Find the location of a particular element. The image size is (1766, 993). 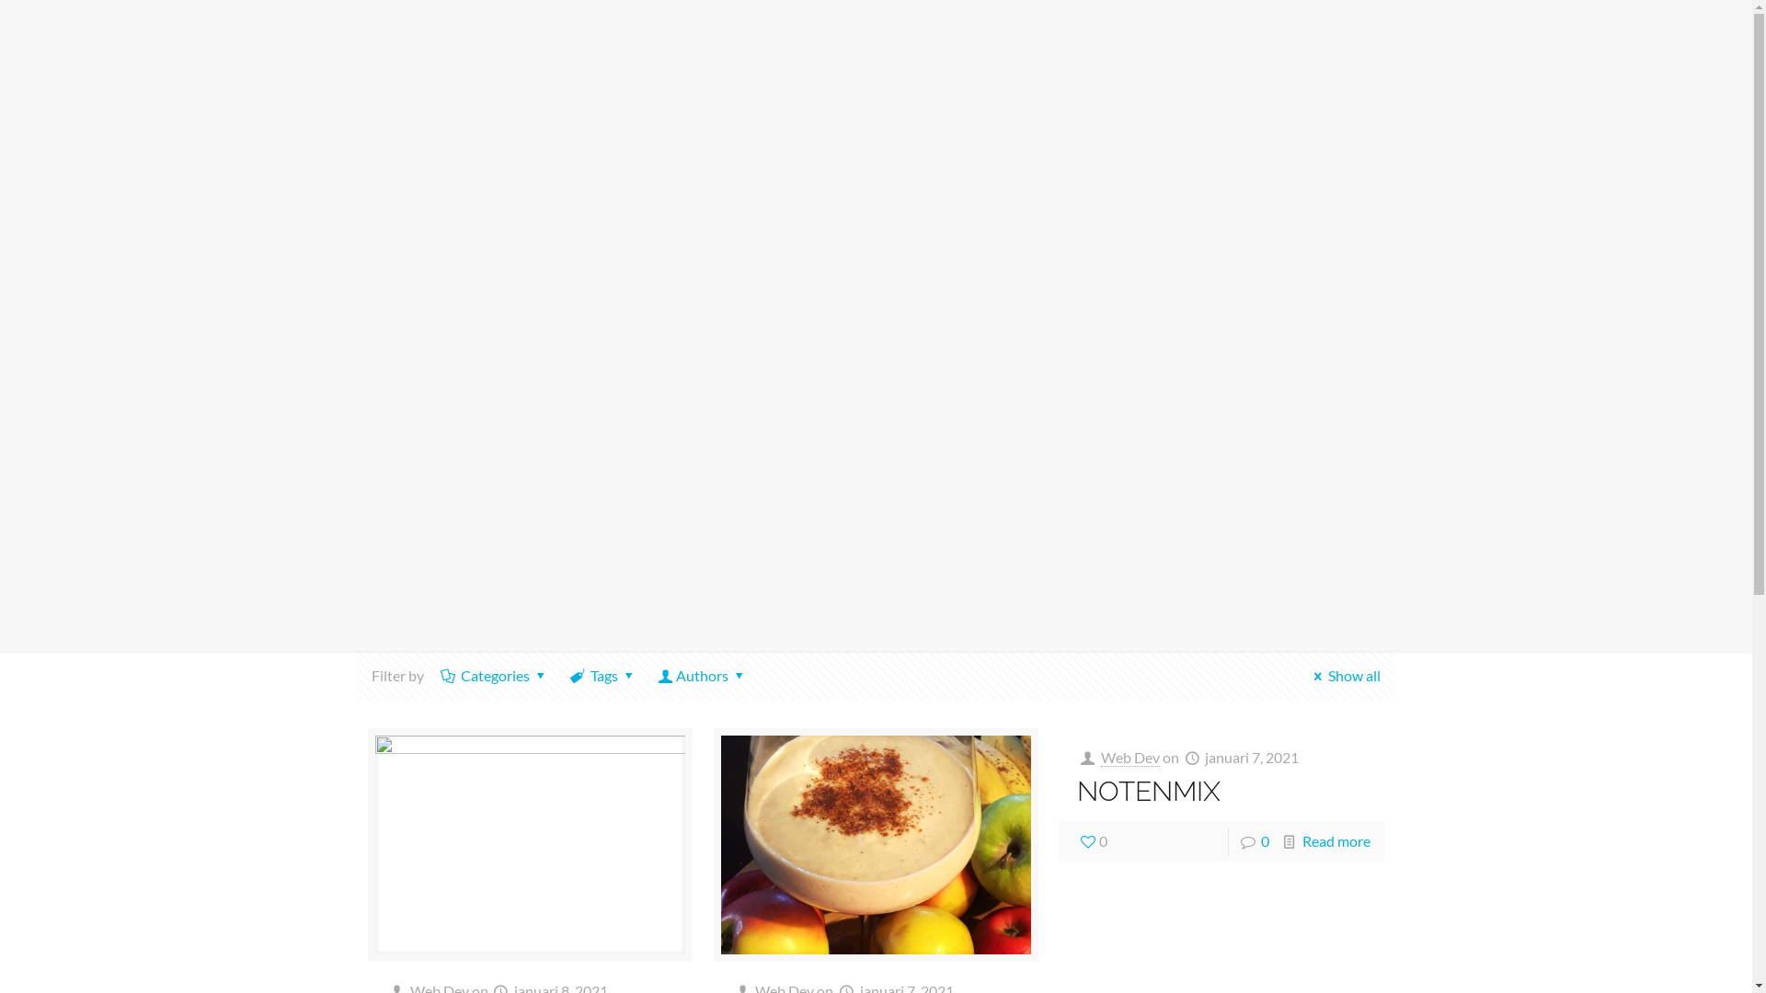

Categories is located at coordinates (496, 675).